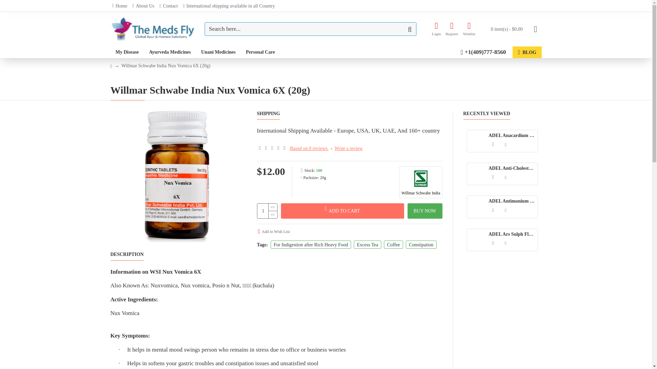 Image resolution: width=657 pixels, height=369 pixels. What do you see at coordinates (493, 177) in the screenshot?
I see `Add to Cart` at bounding box center [493, 177].